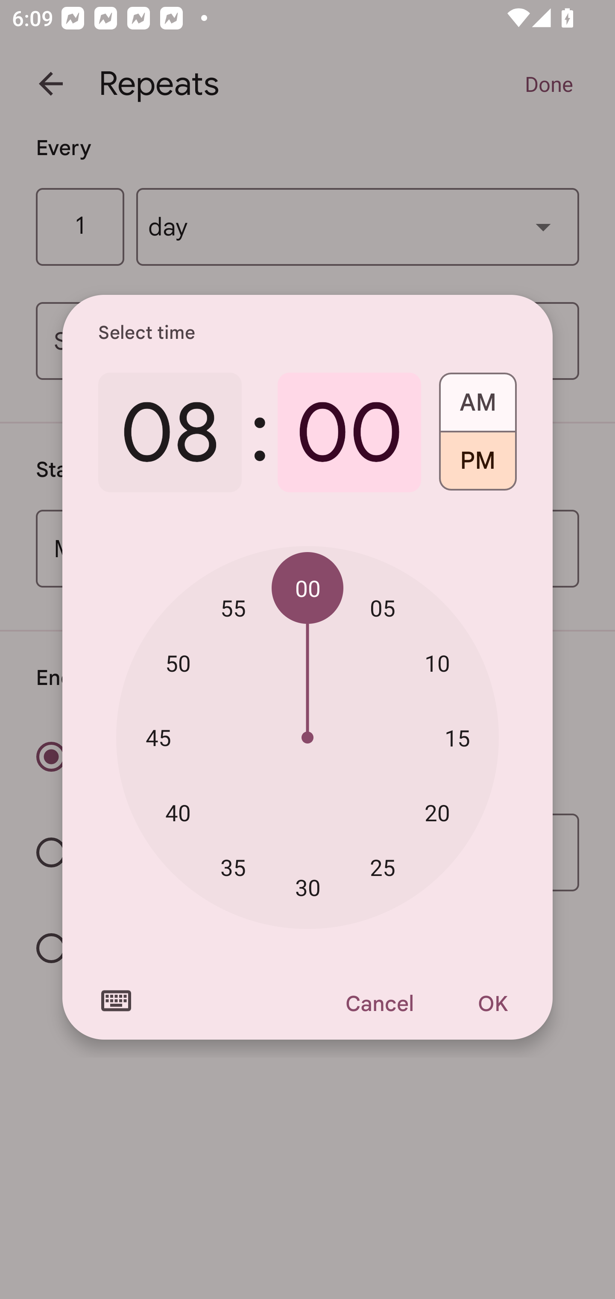 This screenshot has height=1299, width=615. What do you see at coordinates (349, 432) in the screenshot?
I see `00 0 minutes` at bounding box center [349, 432].